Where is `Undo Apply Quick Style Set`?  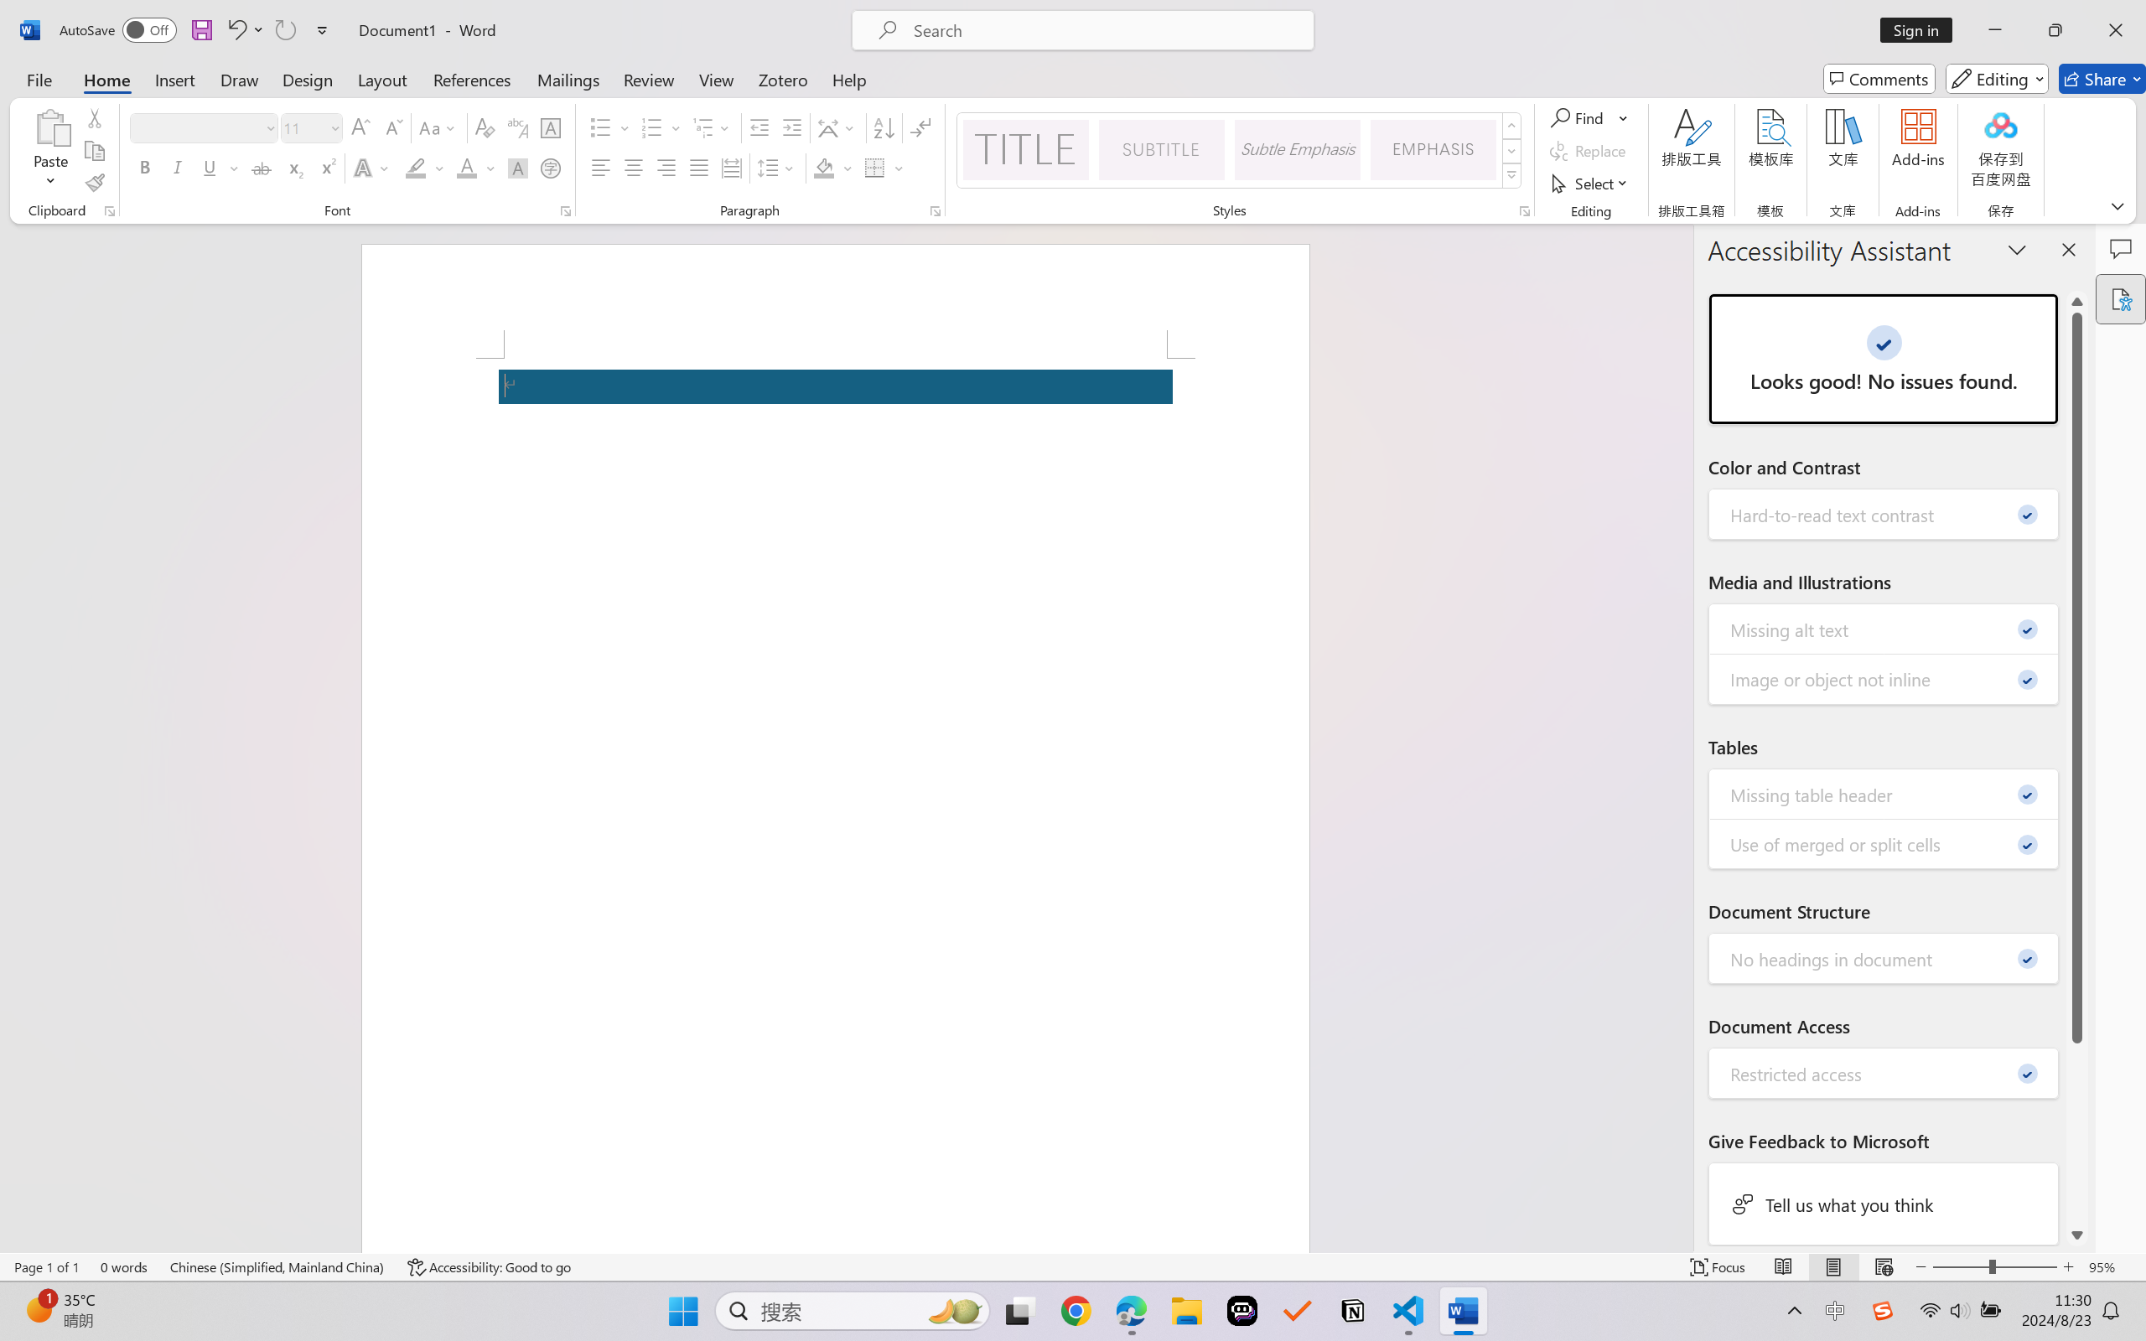
Undo Apply Quick Style Set is located at coordinates (236, 30).